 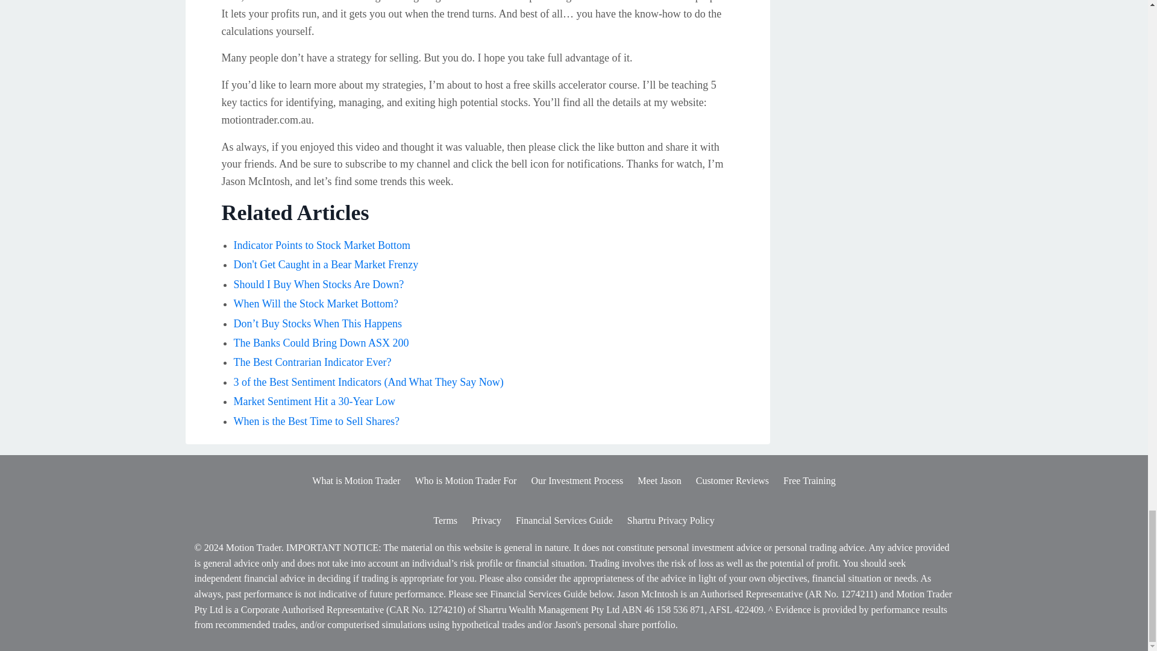 I want to click on What is Motion Trader, so click(x=356, y=480).